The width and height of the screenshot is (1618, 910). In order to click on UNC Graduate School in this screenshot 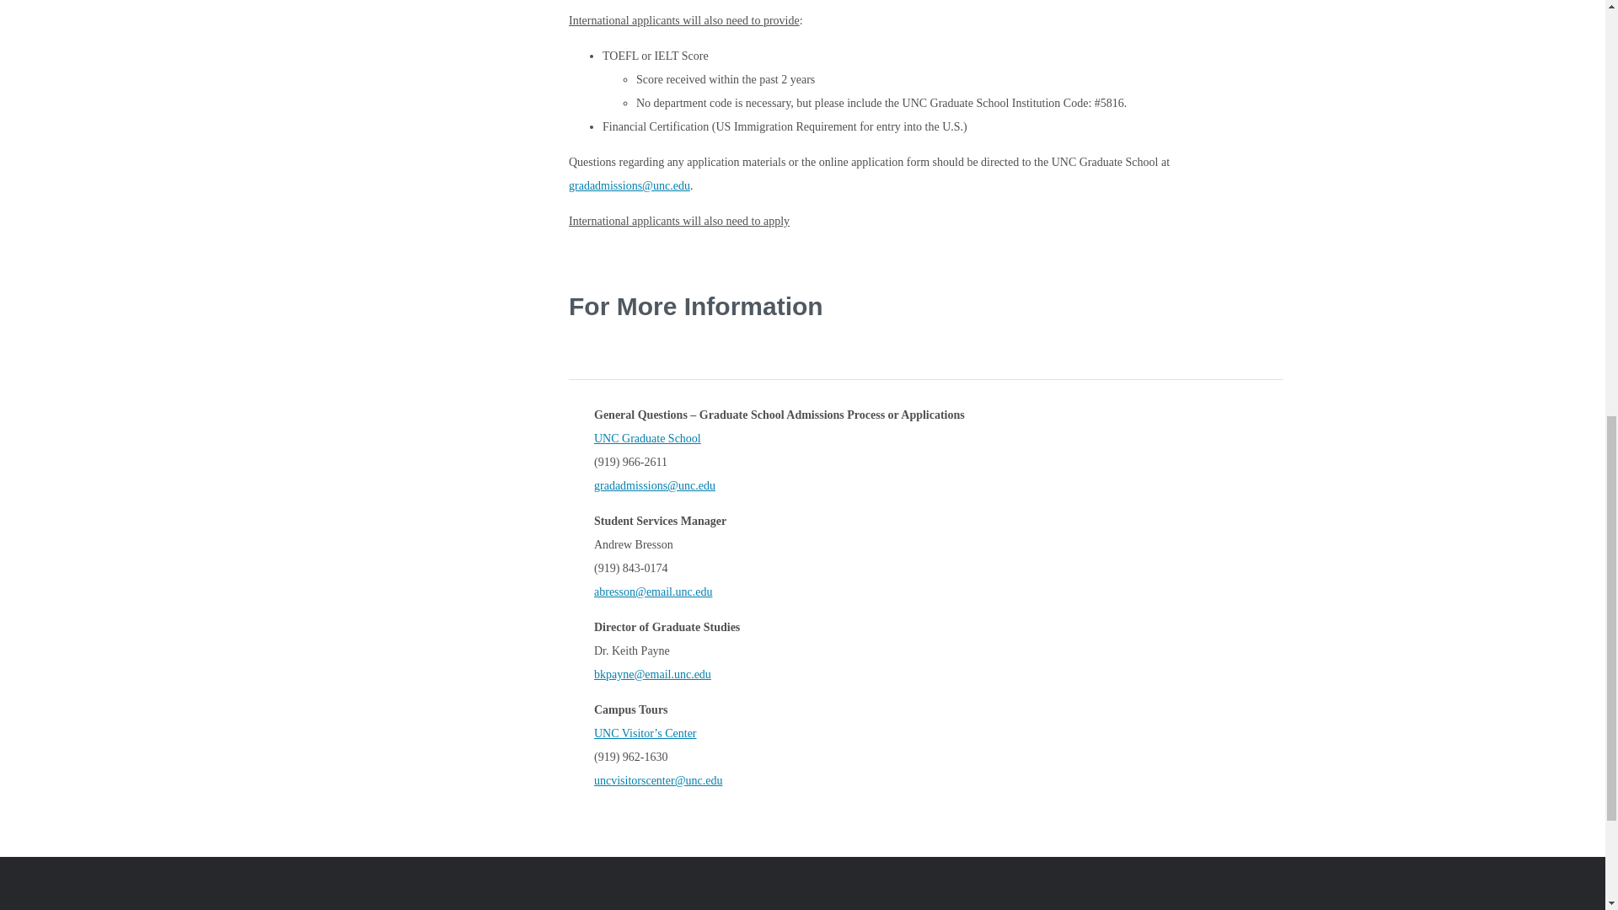, I will do `click(647, 438)`.